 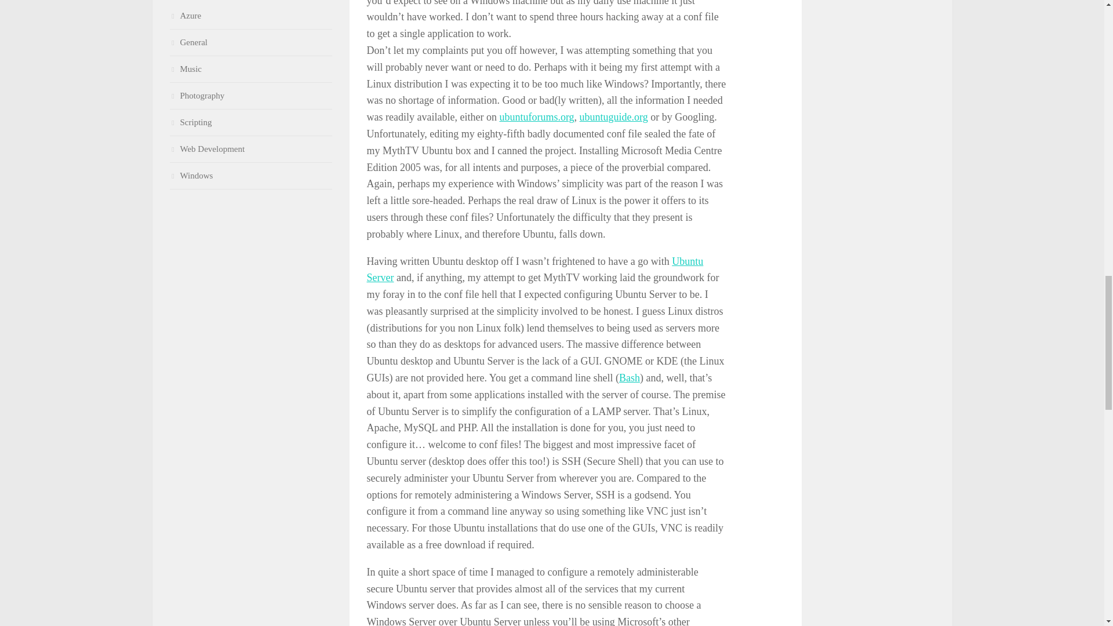 What do you see at coordinates (536, 117) in the screenshot?
I see `ubuntuforums.org` at bounding box center [536, 117].